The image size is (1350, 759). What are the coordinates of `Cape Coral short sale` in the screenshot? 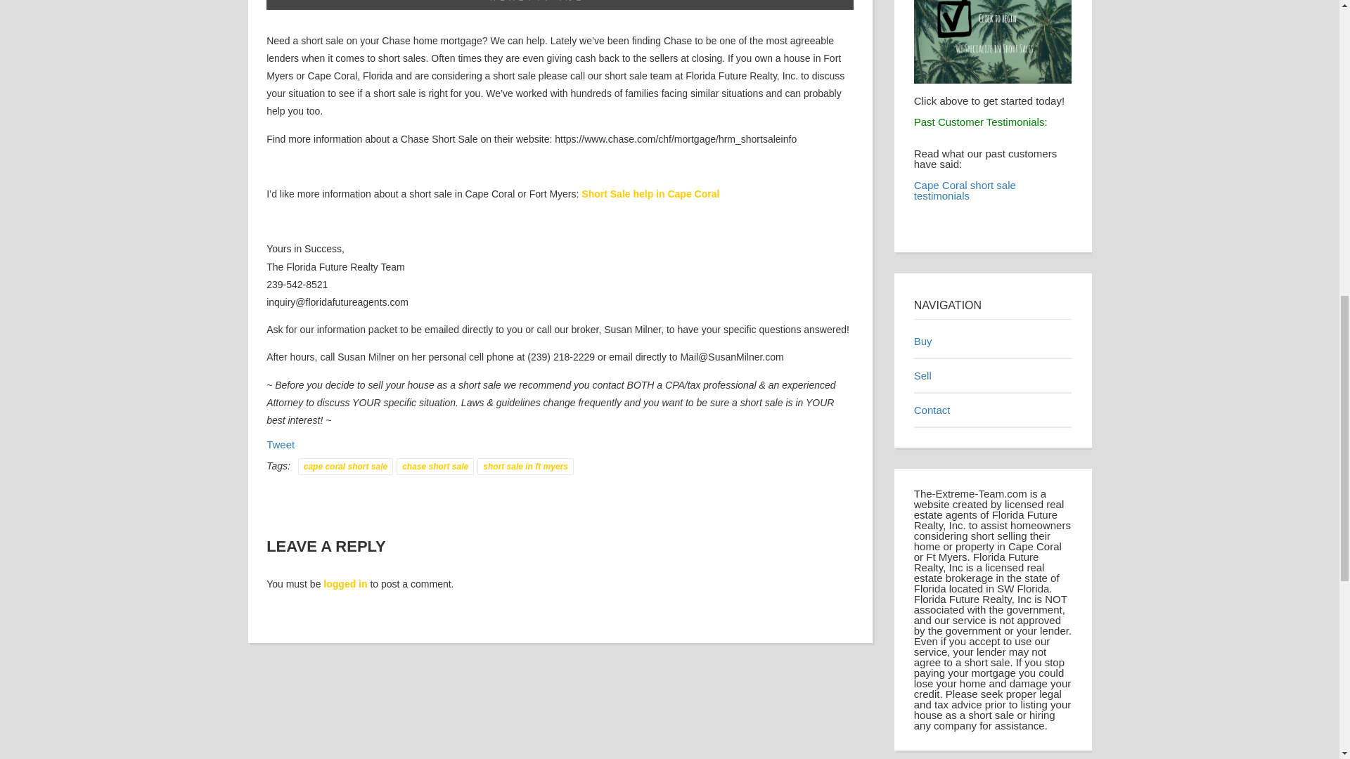 It's located at (650, 194).